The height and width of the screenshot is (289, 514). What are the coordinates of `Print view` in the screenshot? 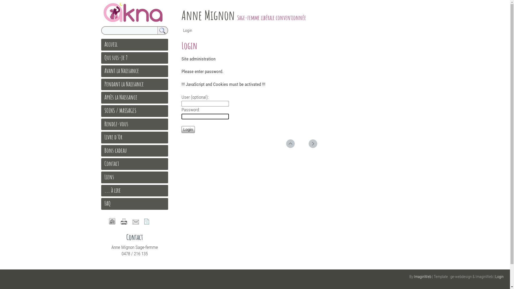 It's located at (124, 222).